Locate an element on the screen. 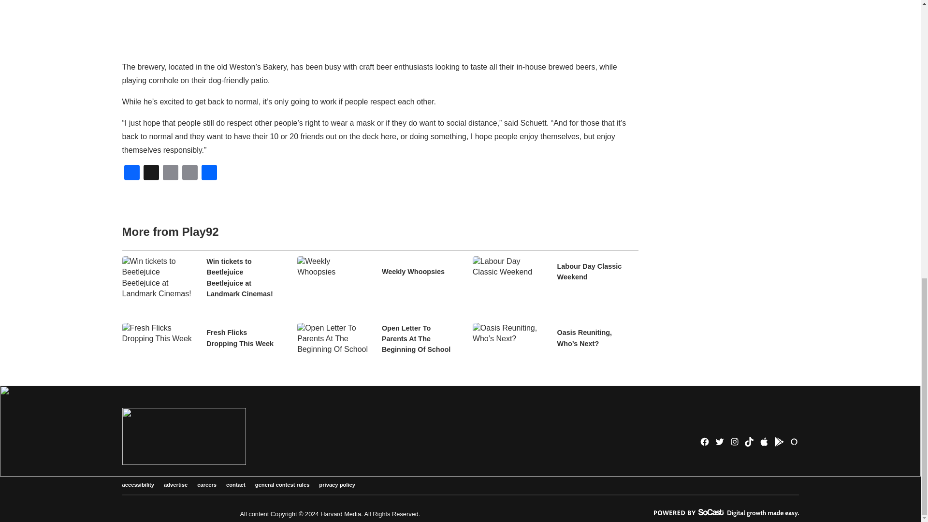 Image resolution: width=928 pixels, height=522 pixels. Fresh Flicks Dropping This Week is located at coordinates (243, 338).